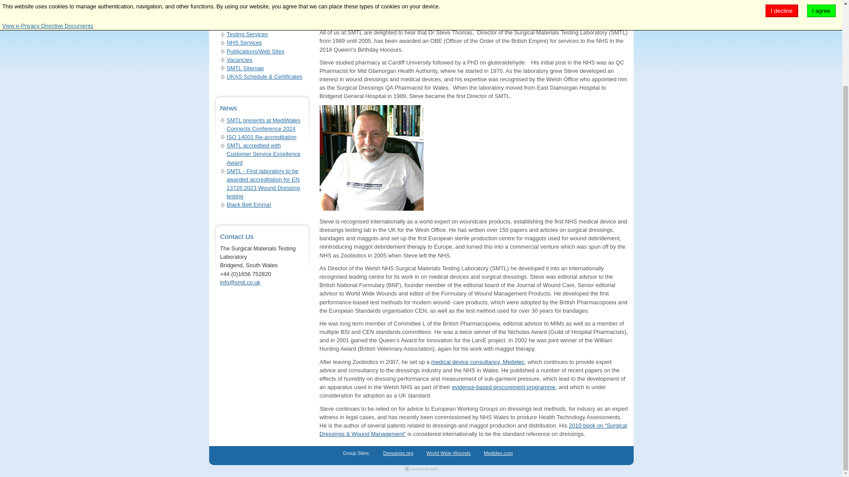 The width and height of the screenshot is (849, 477). Describe the element at coordinates (448, 453) in the screenshot. I see `World Wide Wounds` at that location.